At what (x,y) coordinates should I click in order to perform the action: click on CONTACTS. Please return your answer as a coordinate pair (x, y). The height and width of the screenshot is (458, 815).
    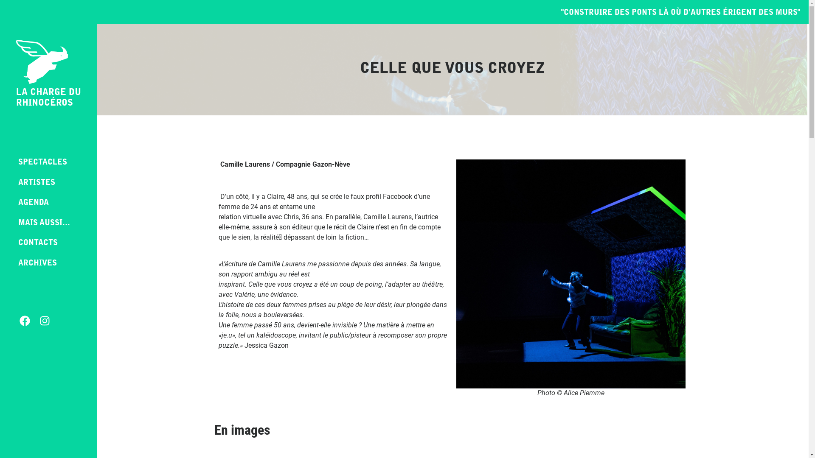
    Looking at the image, I should click on (48, 244).